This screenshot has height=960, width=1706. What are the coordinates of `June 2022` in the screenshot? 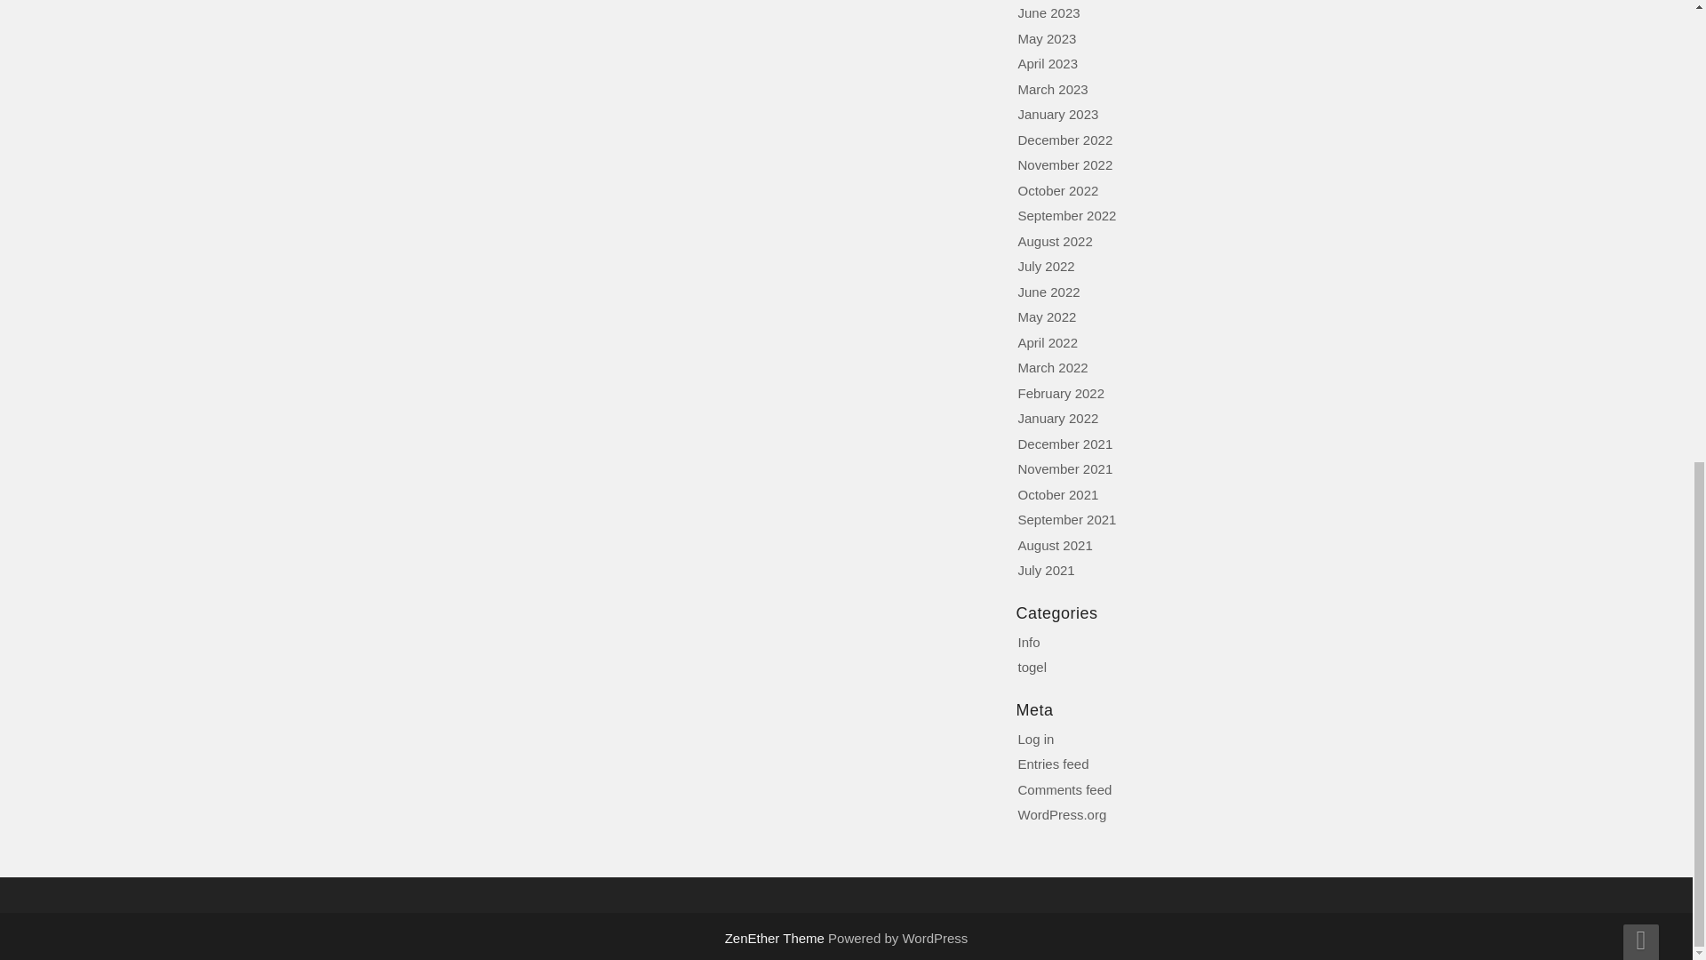 It's located at (1048, 292).